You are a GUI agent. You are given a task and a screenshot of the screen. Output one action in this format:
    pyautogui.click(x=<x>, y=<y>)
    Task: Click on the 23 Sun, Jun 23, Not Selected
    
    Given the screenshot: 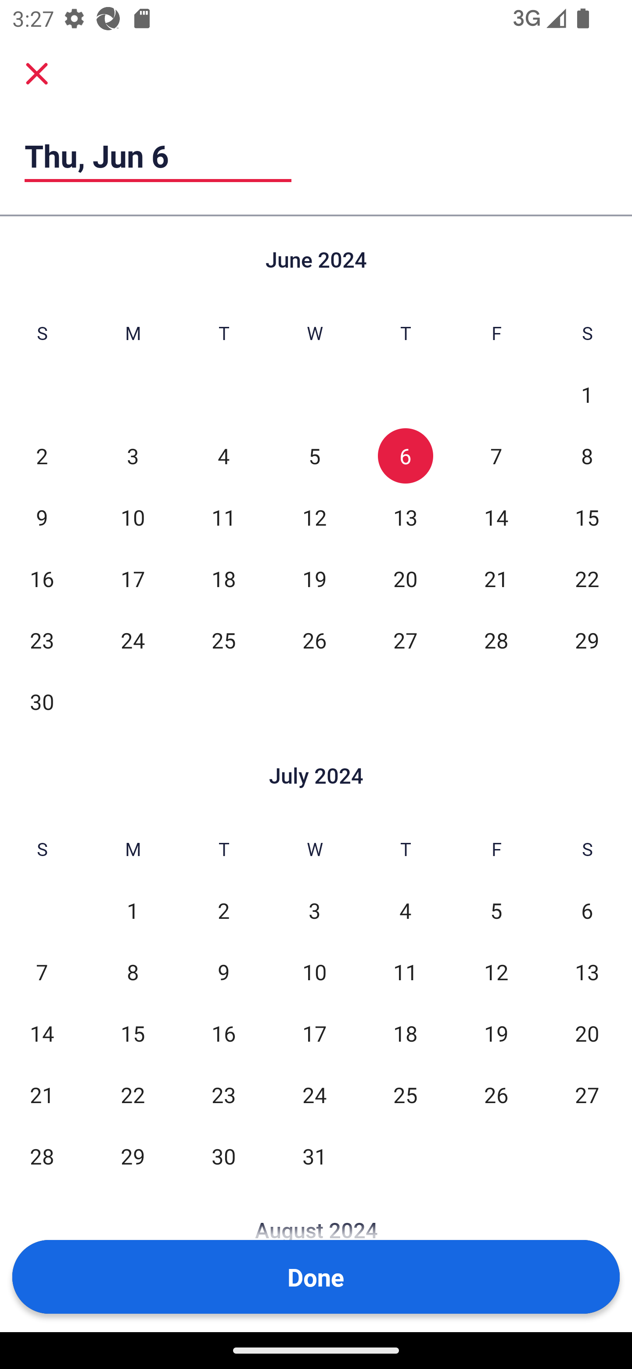 What is the action you would take?
    pyautogui.click(x=42, y=640)
    